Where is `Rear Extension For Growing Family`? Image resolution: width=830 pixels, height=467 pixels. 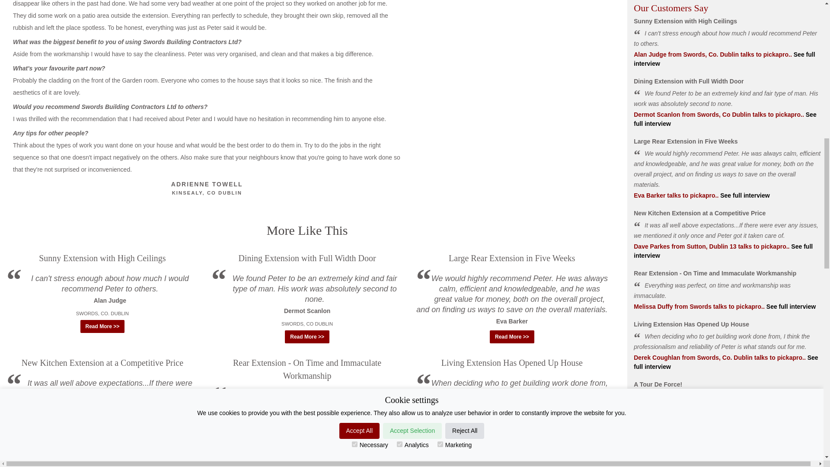 Rear Extension For Growing Family is located at coordinates (512, 466).